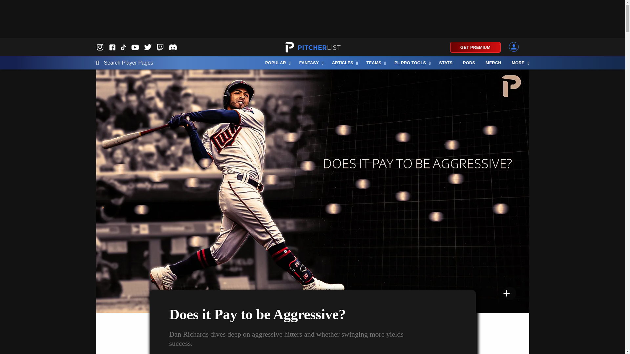 This screenshot has height=354, width=630. What do you see at coordinates (310, 63) in the screenshot?
I see `FANTASY` at bounding box center [310, 63].